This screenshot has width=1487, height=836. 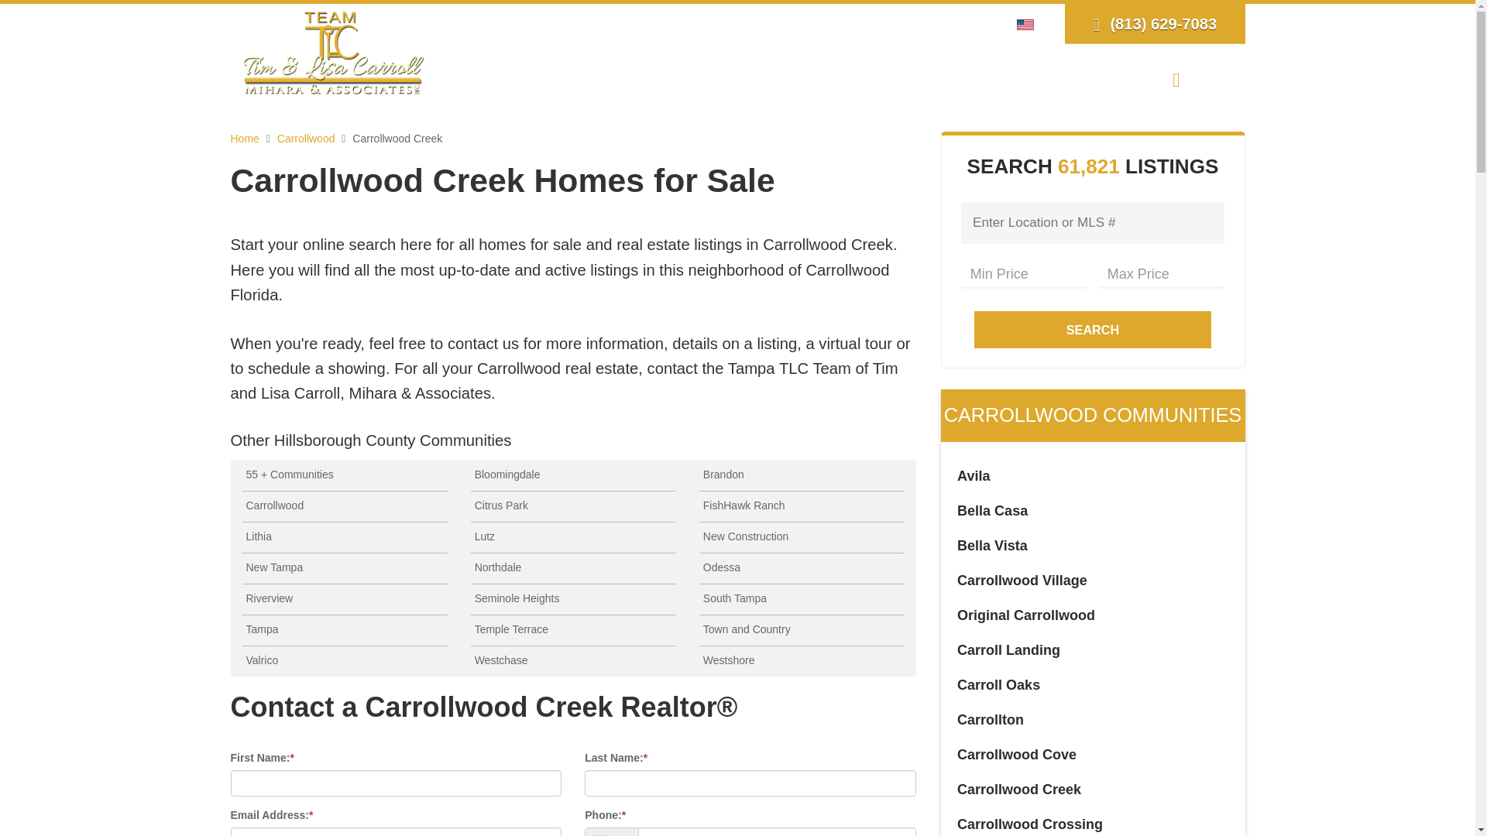 What do you see at coordinates (568, 79) in the screenshot?
I see `ABOUT` at bounding box center [568, 79].